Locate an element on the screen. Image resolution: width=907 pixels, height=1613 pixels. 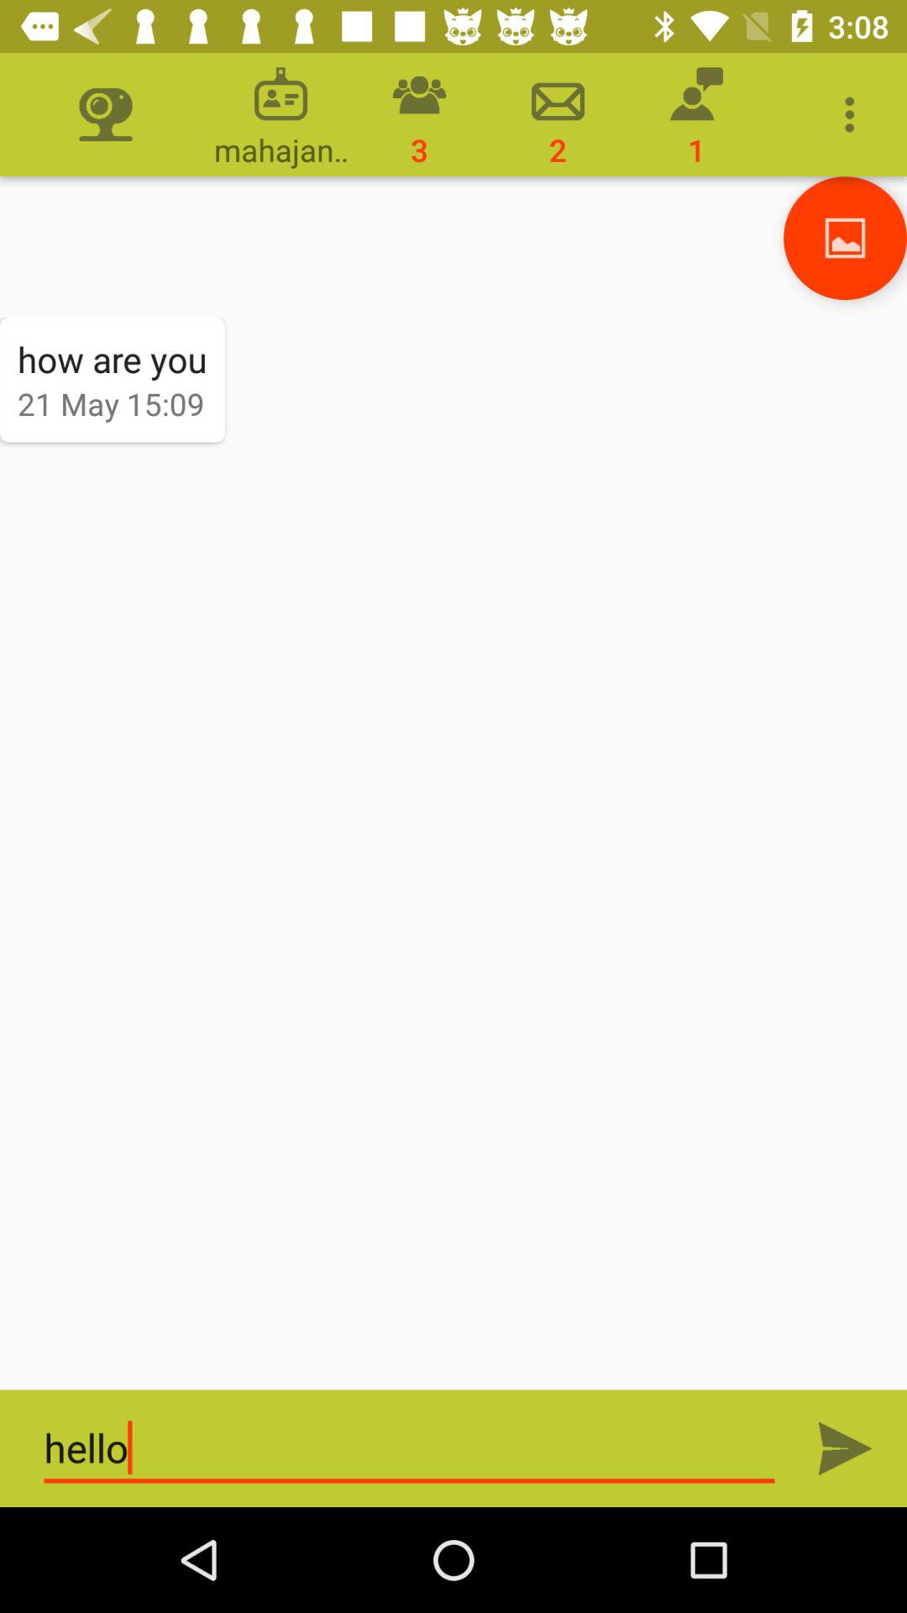
send option is located at coordinates (845, 1448).